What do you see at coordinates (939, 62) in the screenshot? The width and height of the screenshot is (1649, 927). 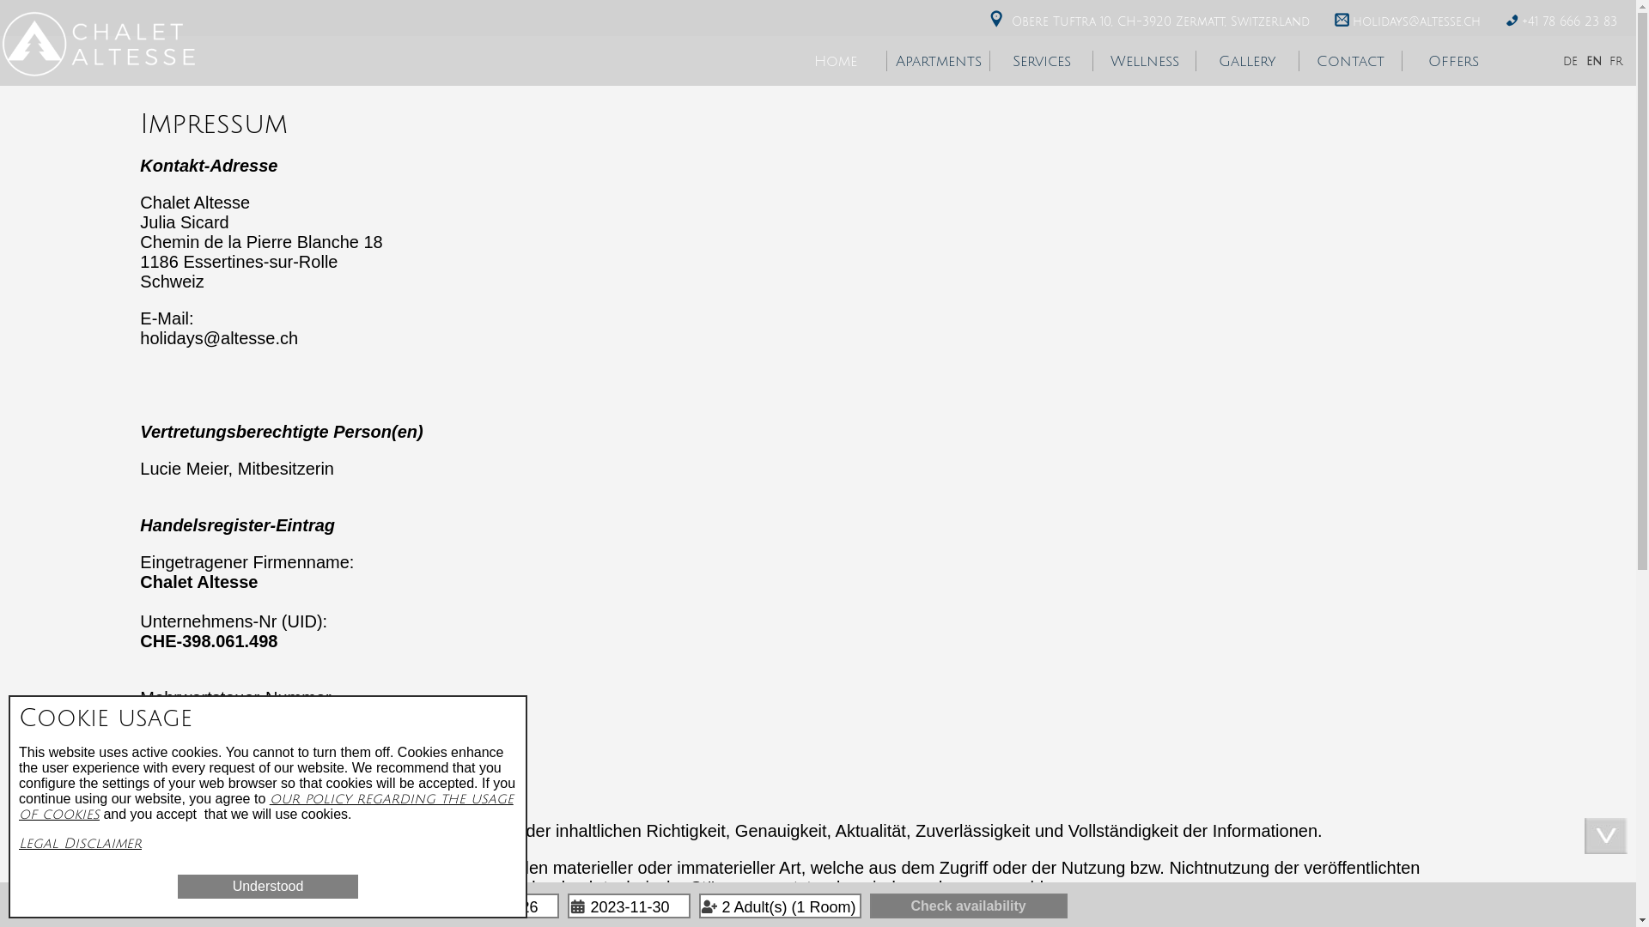 I see `Apartments` at bounding box center [939, 62].